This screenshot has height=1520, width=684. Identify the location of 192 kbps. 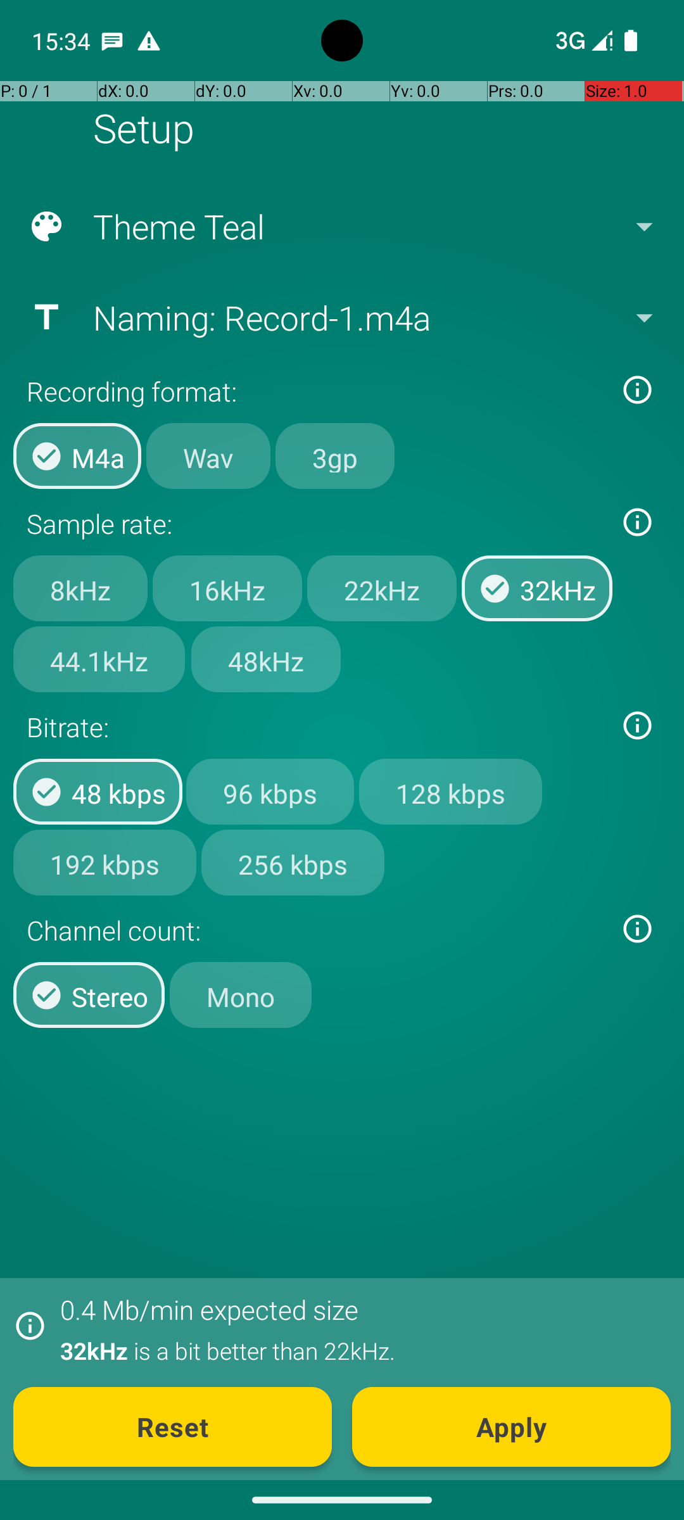
(105, 862).